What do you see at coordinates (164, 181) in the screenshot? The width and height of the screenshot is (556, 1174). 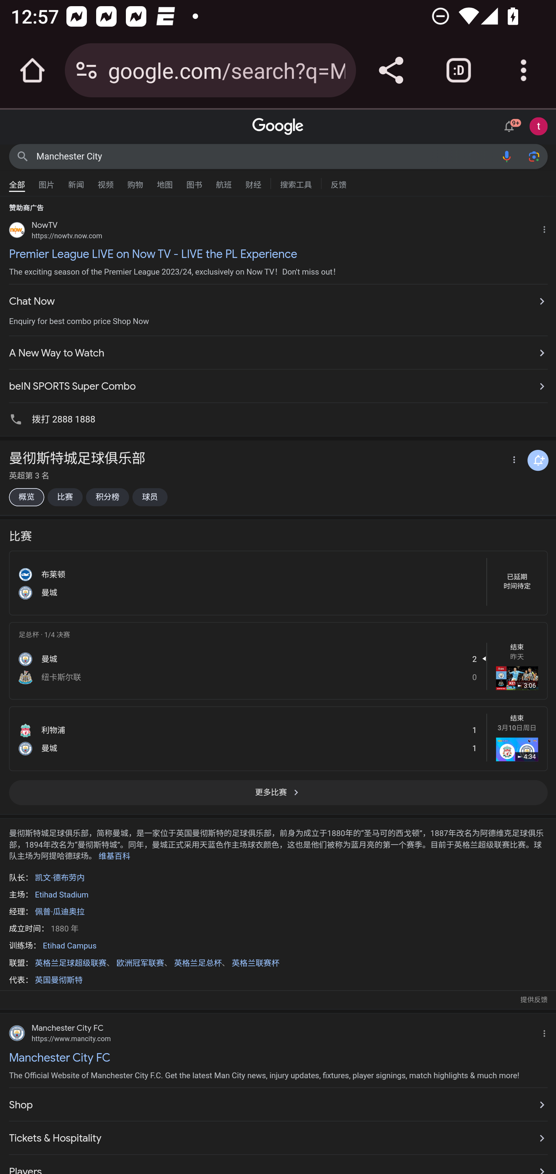 I see `地图` at bounding box center [164, 181].